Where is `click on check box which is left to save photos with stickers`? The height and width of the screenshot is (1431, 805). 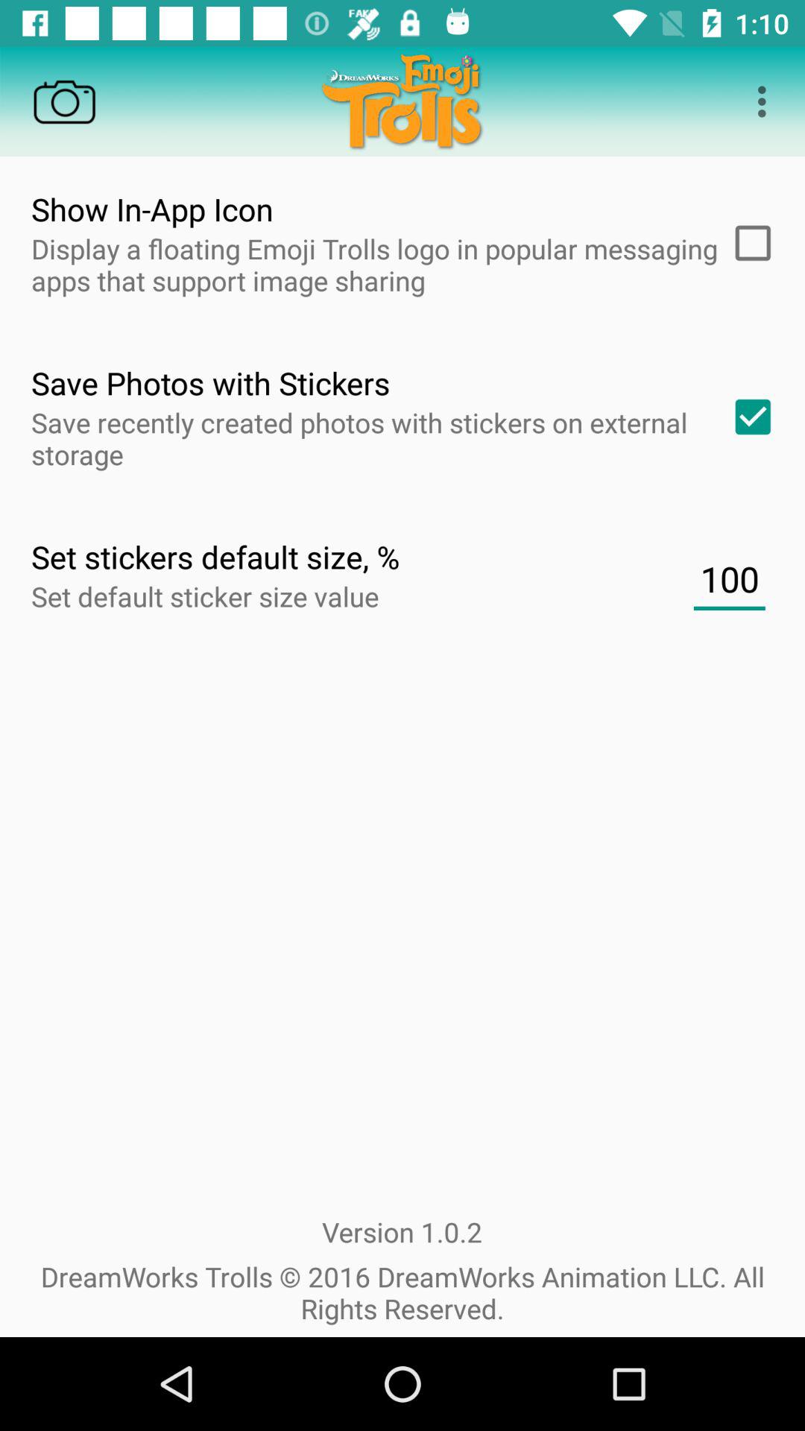
click on check box which is left to save photos with stickers is located at coordinates (747, 417).